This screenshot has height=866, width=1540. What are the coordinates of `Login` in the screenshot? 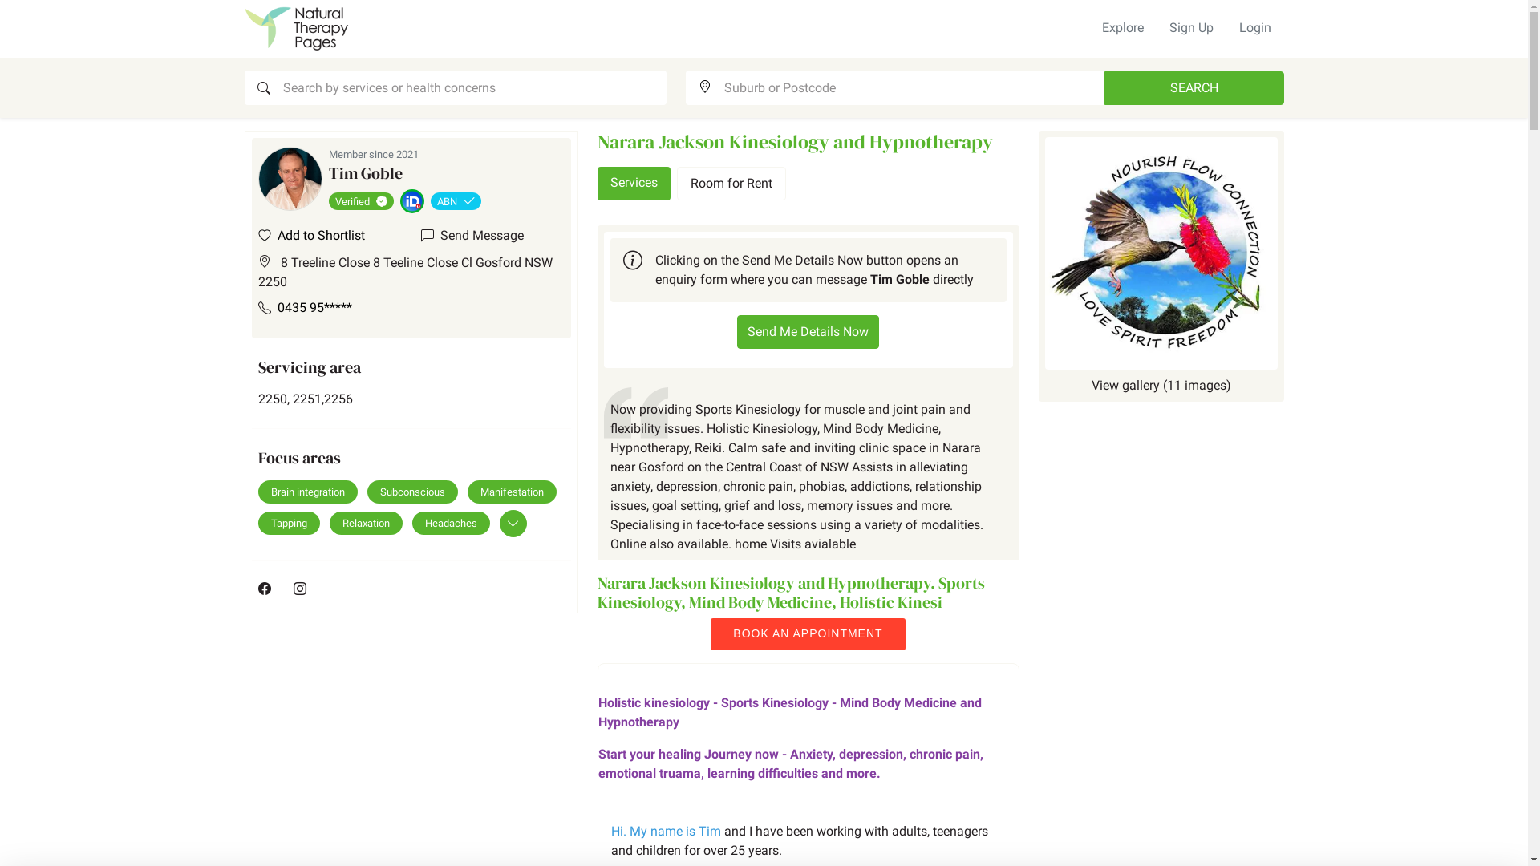 It's located at (1254, 29).